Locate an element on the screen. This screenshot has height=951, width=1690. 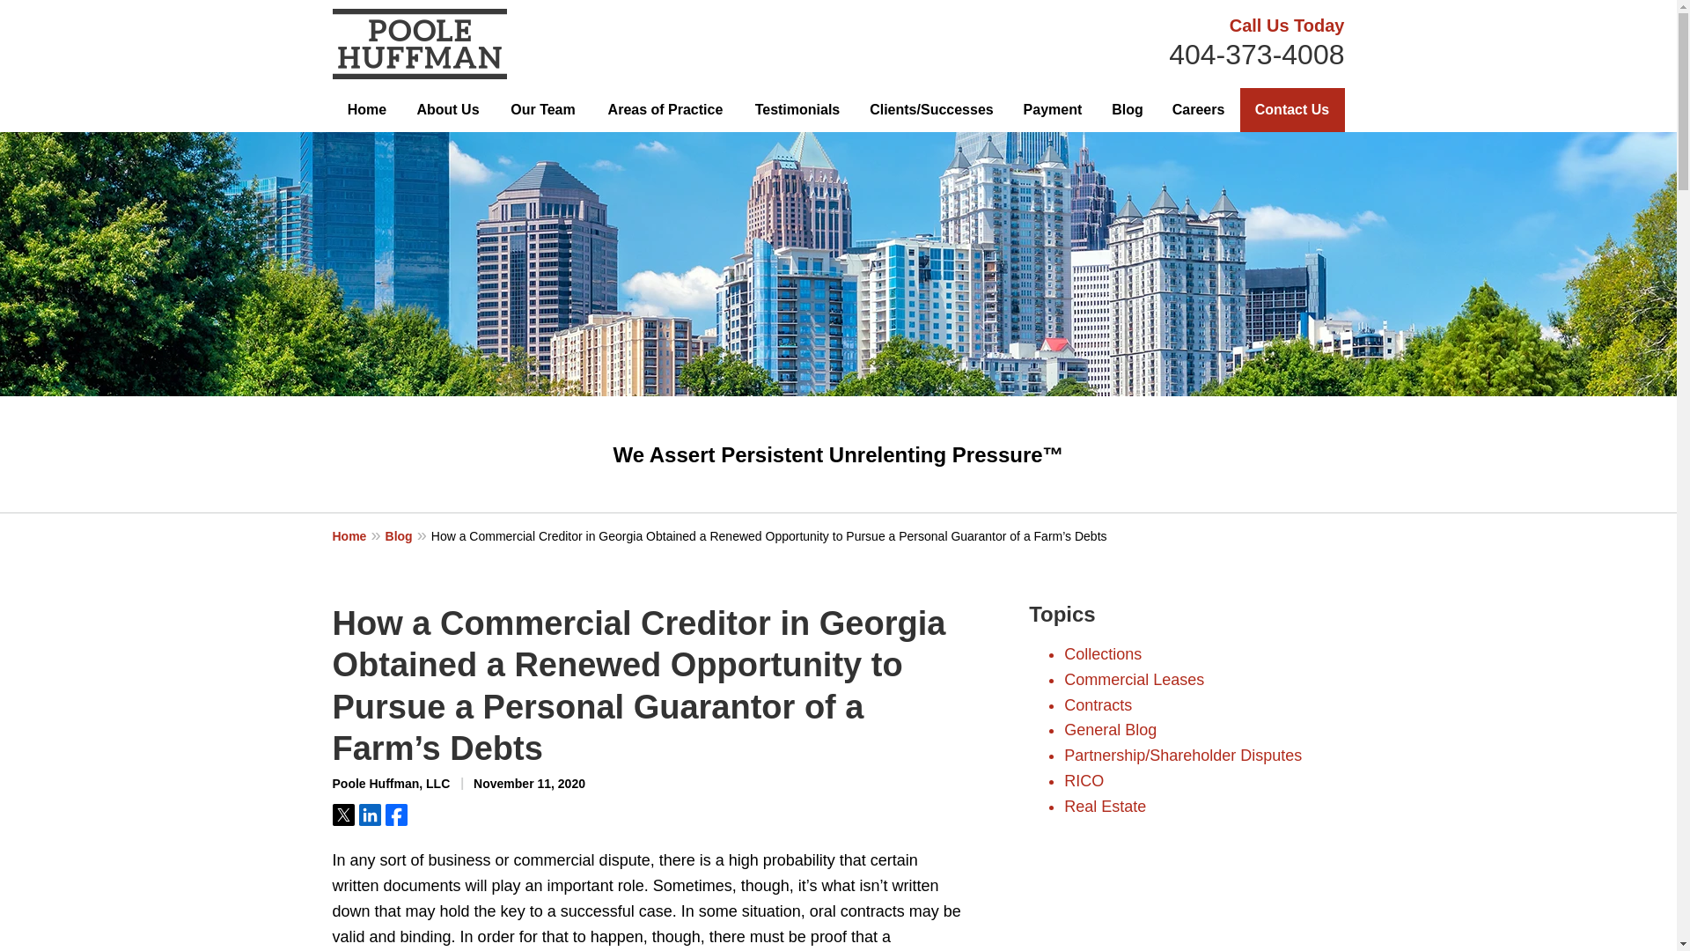
Payment is located at coordinates (1052, 110).